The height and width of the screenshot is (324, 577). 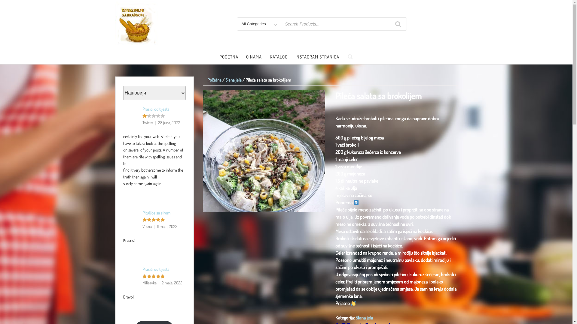 What do you see at coordinates (254, 57) in the screenshot?
I see `O NAMA` at bounding box center [254, 57].